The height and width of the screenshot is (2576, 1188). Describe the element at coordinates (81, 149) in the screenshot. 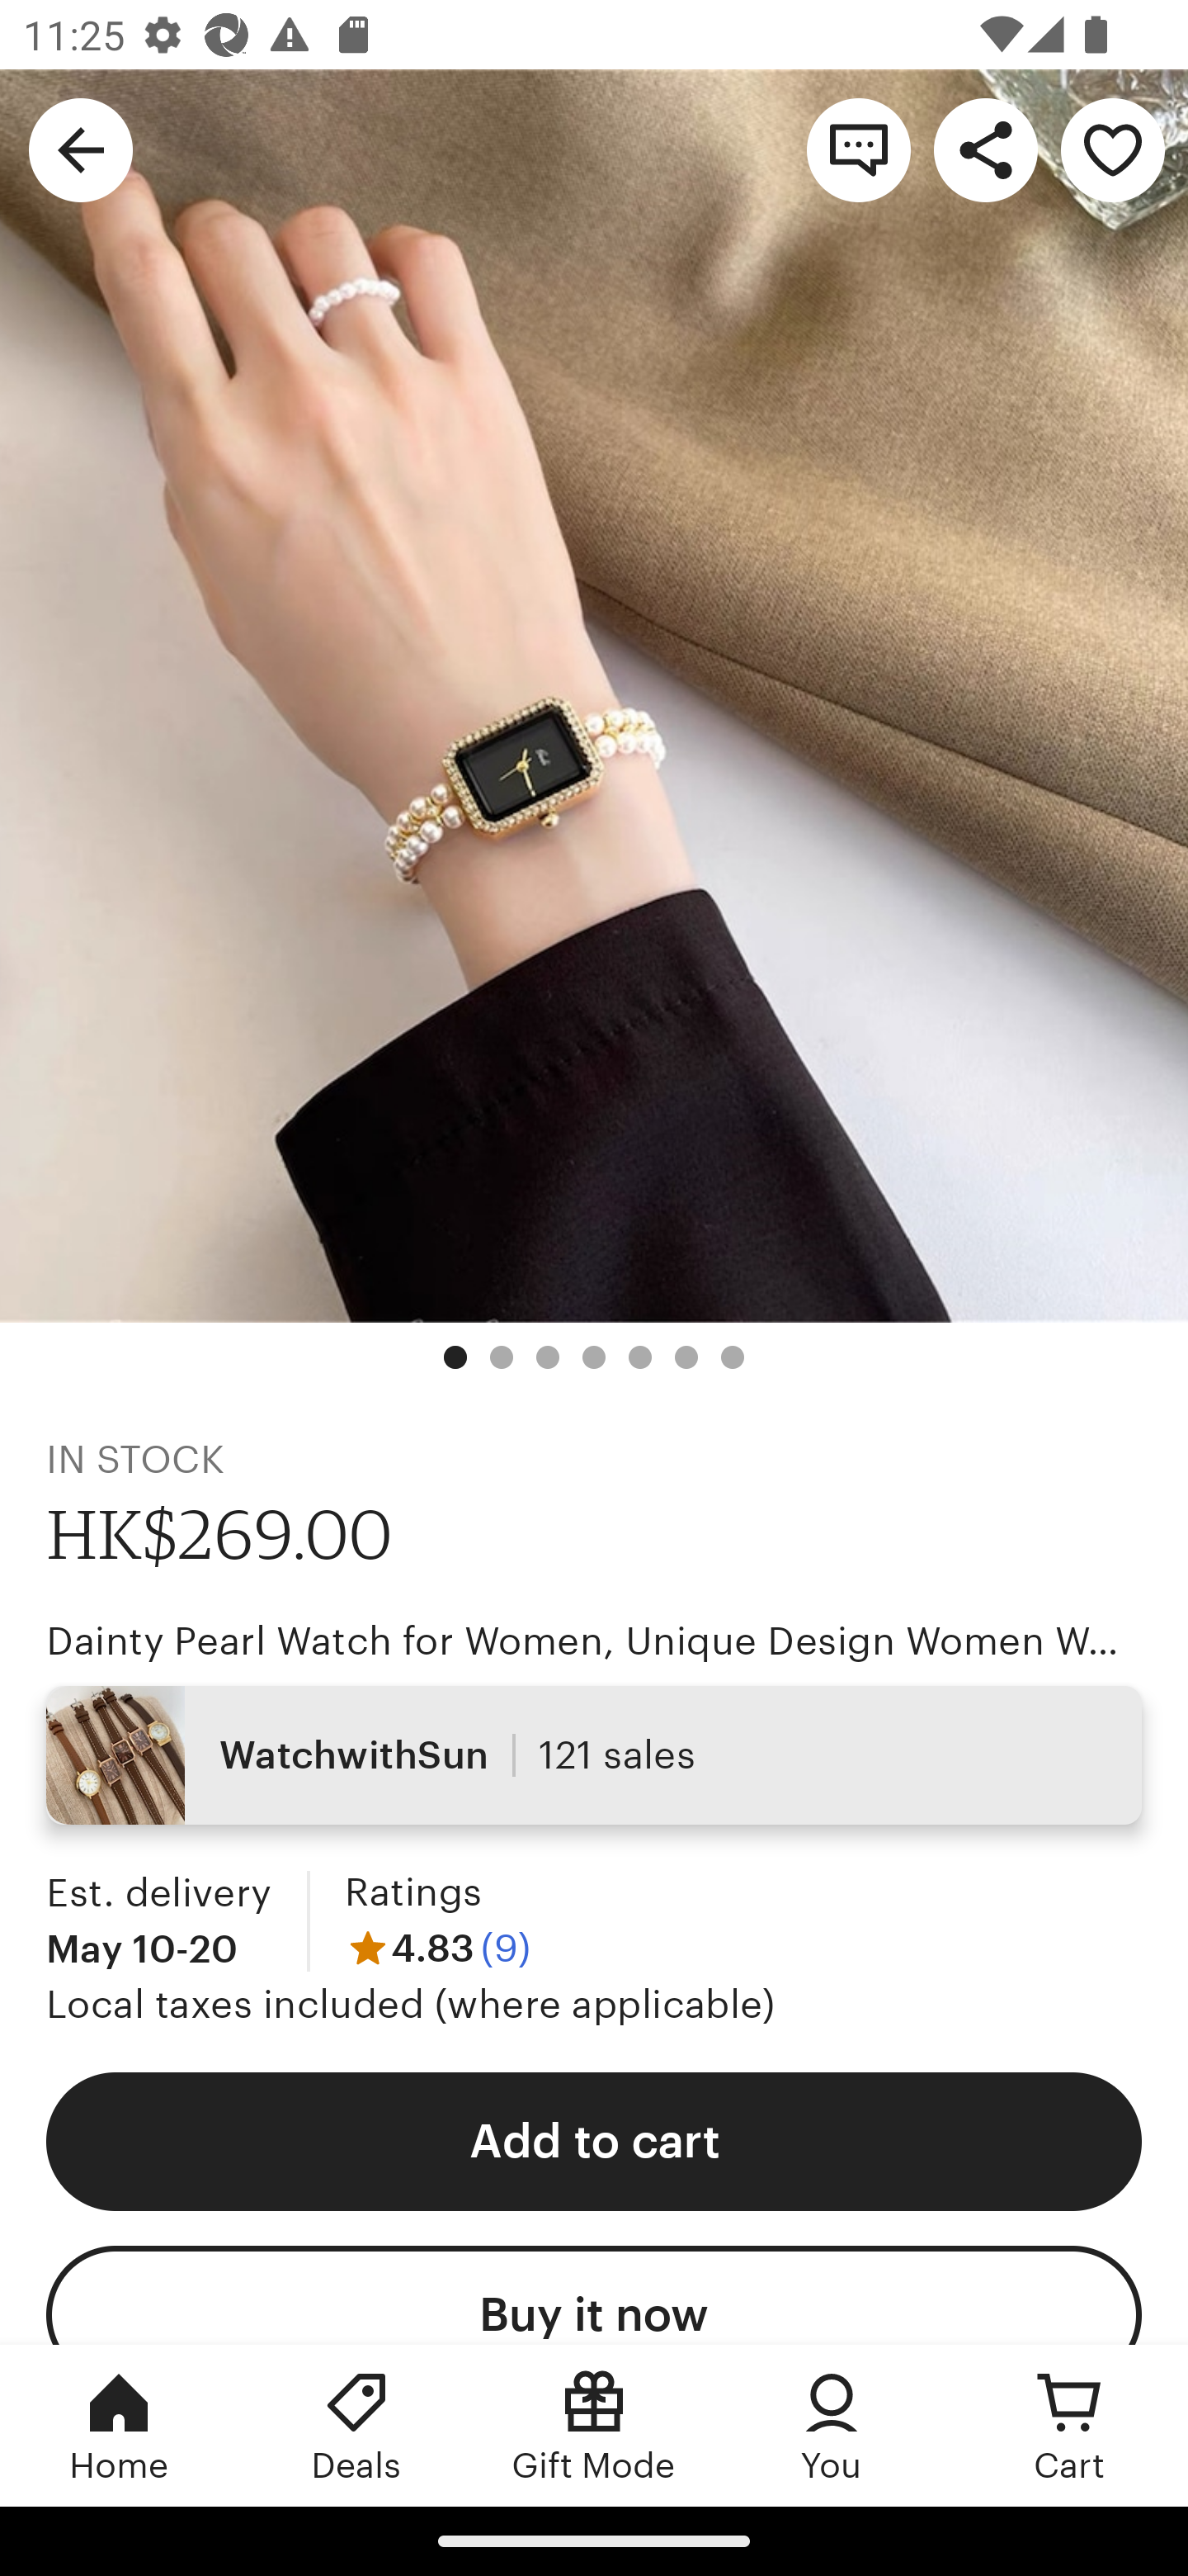

I see `Navigate up` at that location.